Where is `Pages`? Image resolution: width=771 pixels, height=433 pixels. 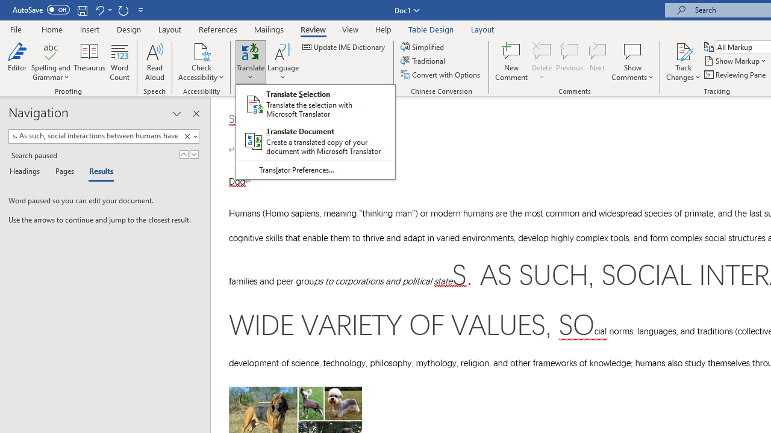
Pages is located at coordinates (63, 172).